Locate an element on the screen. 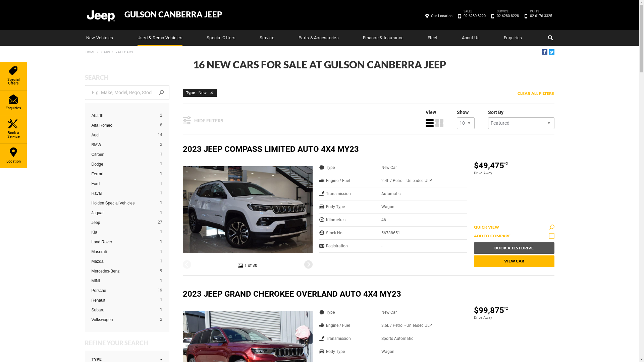 This screenshot has height=362, width=644. Haval is located at coordinates (122, 193).